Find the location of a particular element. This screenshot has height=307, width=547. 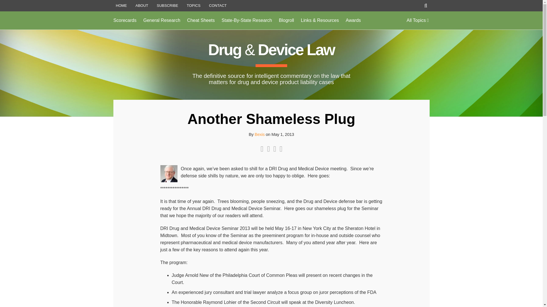

State-By-State Research is located at coordinates (247, 20).